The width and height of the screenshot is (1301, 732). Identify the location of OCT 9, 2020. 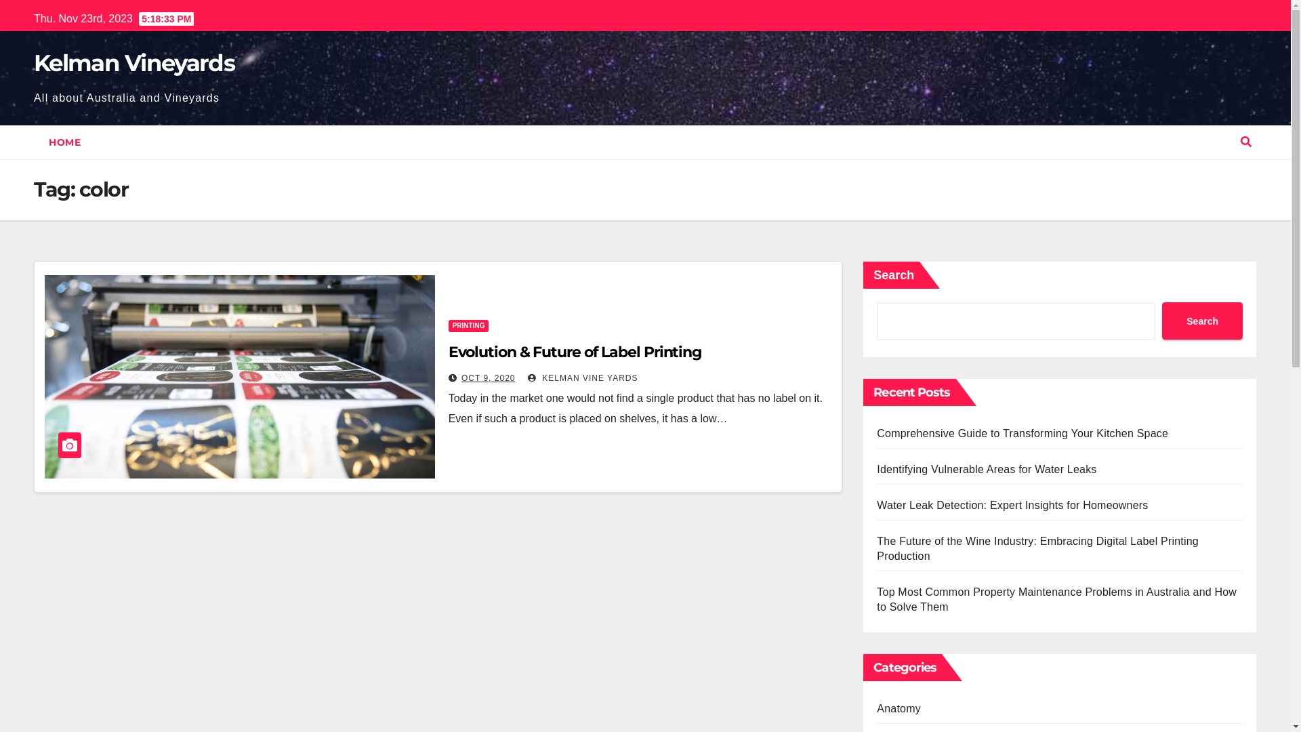
(488, 378).